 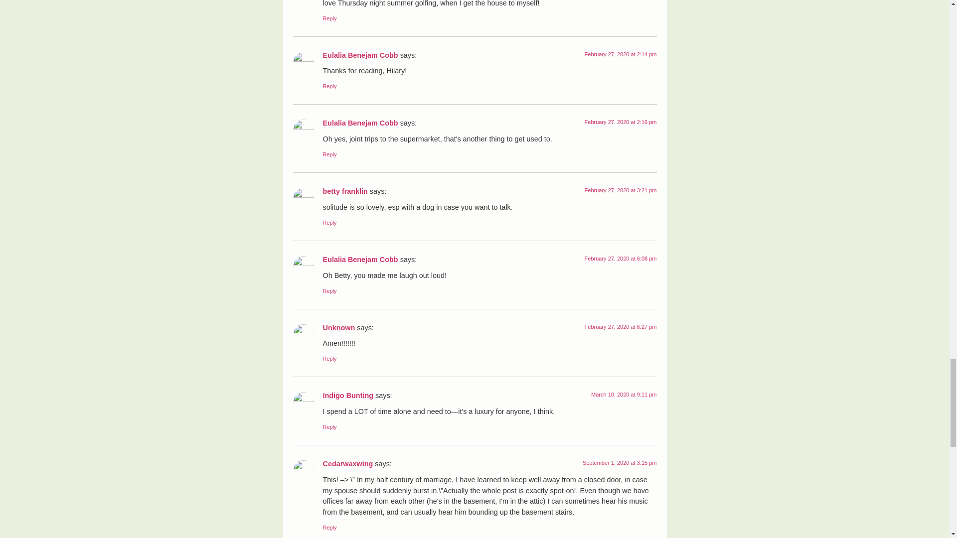 What do you see at coordinates (620, 463) in the screenshot?
I see `September 1, 2020 at 3:15 pm` at bounding box center [620, 463].